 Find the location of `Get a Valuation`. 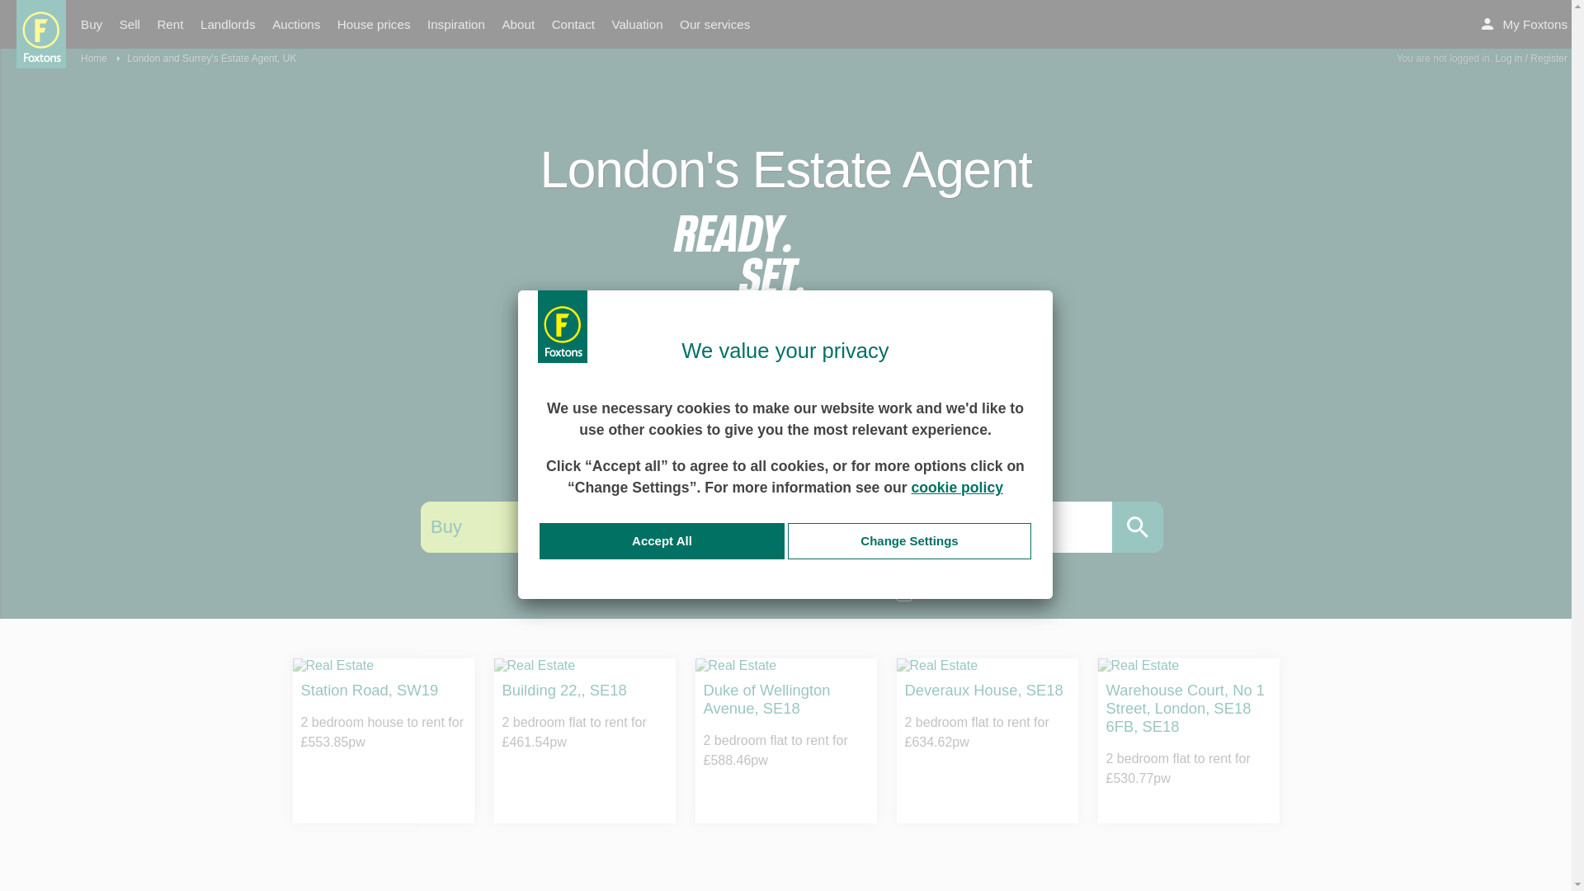

Get a Valuation is located at coordinates (785, 401).